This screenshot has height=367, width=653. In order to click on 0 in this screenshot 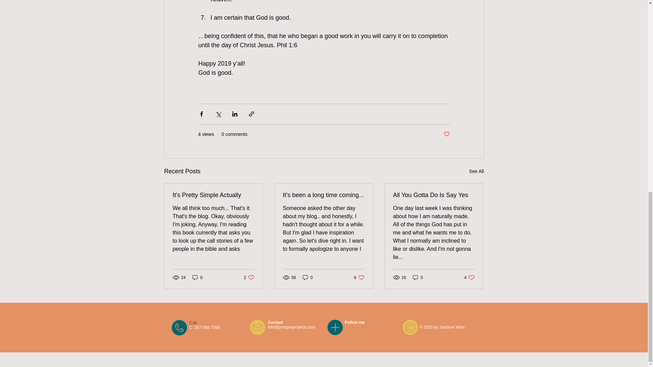, I will do `click(446, 134)`.